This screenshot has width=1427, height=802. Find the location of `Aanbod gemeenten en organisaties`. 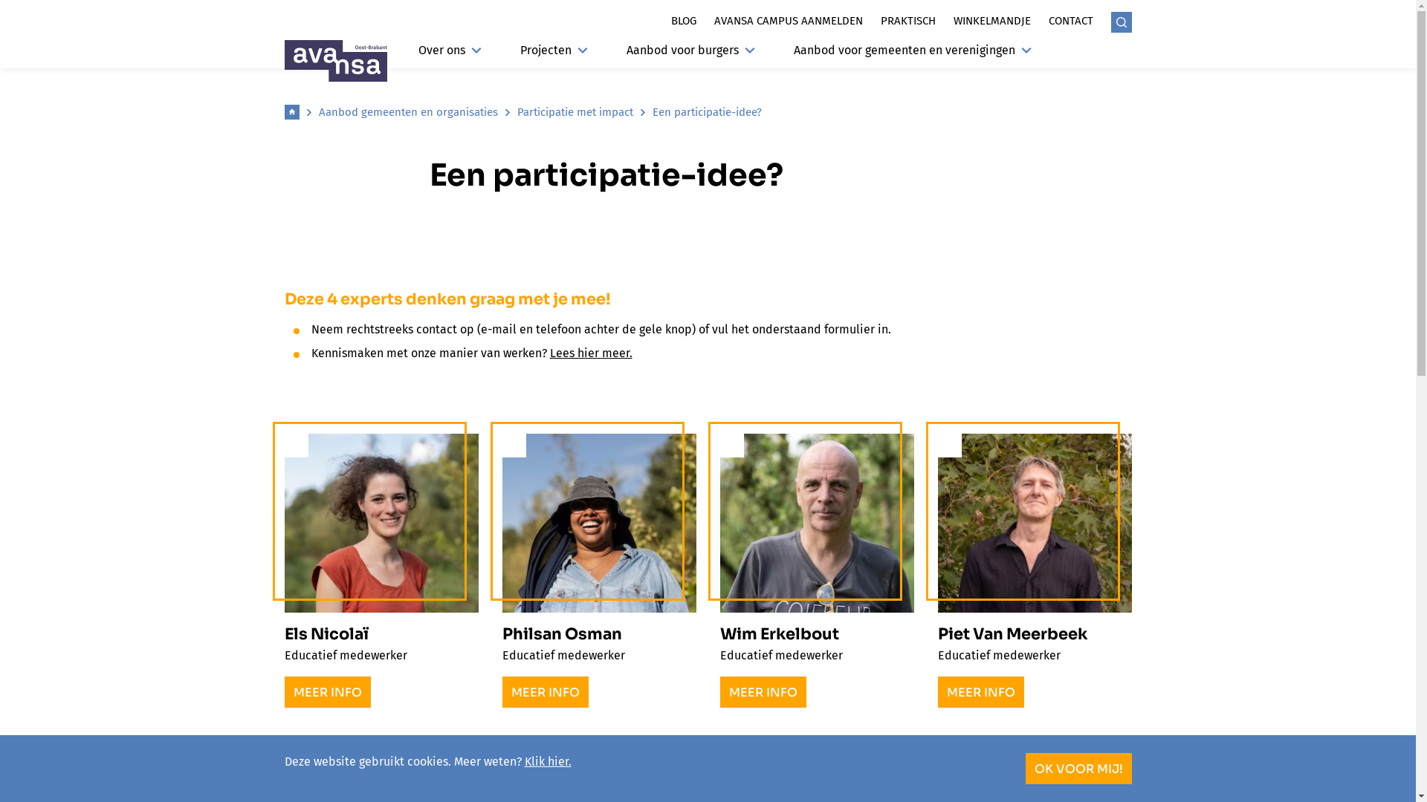

Aanbod gemeenten en organisaties is located at coordinates (407, 113).